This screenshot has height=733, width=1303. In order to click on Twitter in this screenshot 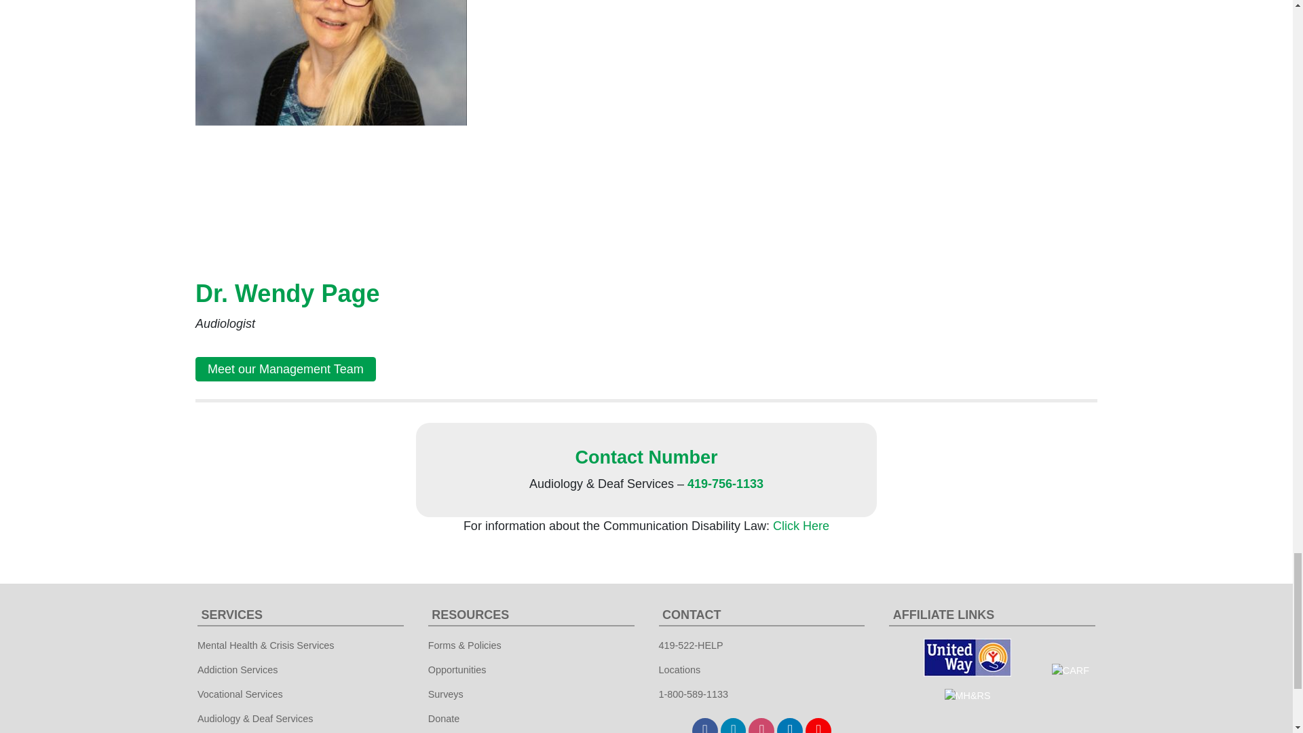, I will do `click(733, 726)`.